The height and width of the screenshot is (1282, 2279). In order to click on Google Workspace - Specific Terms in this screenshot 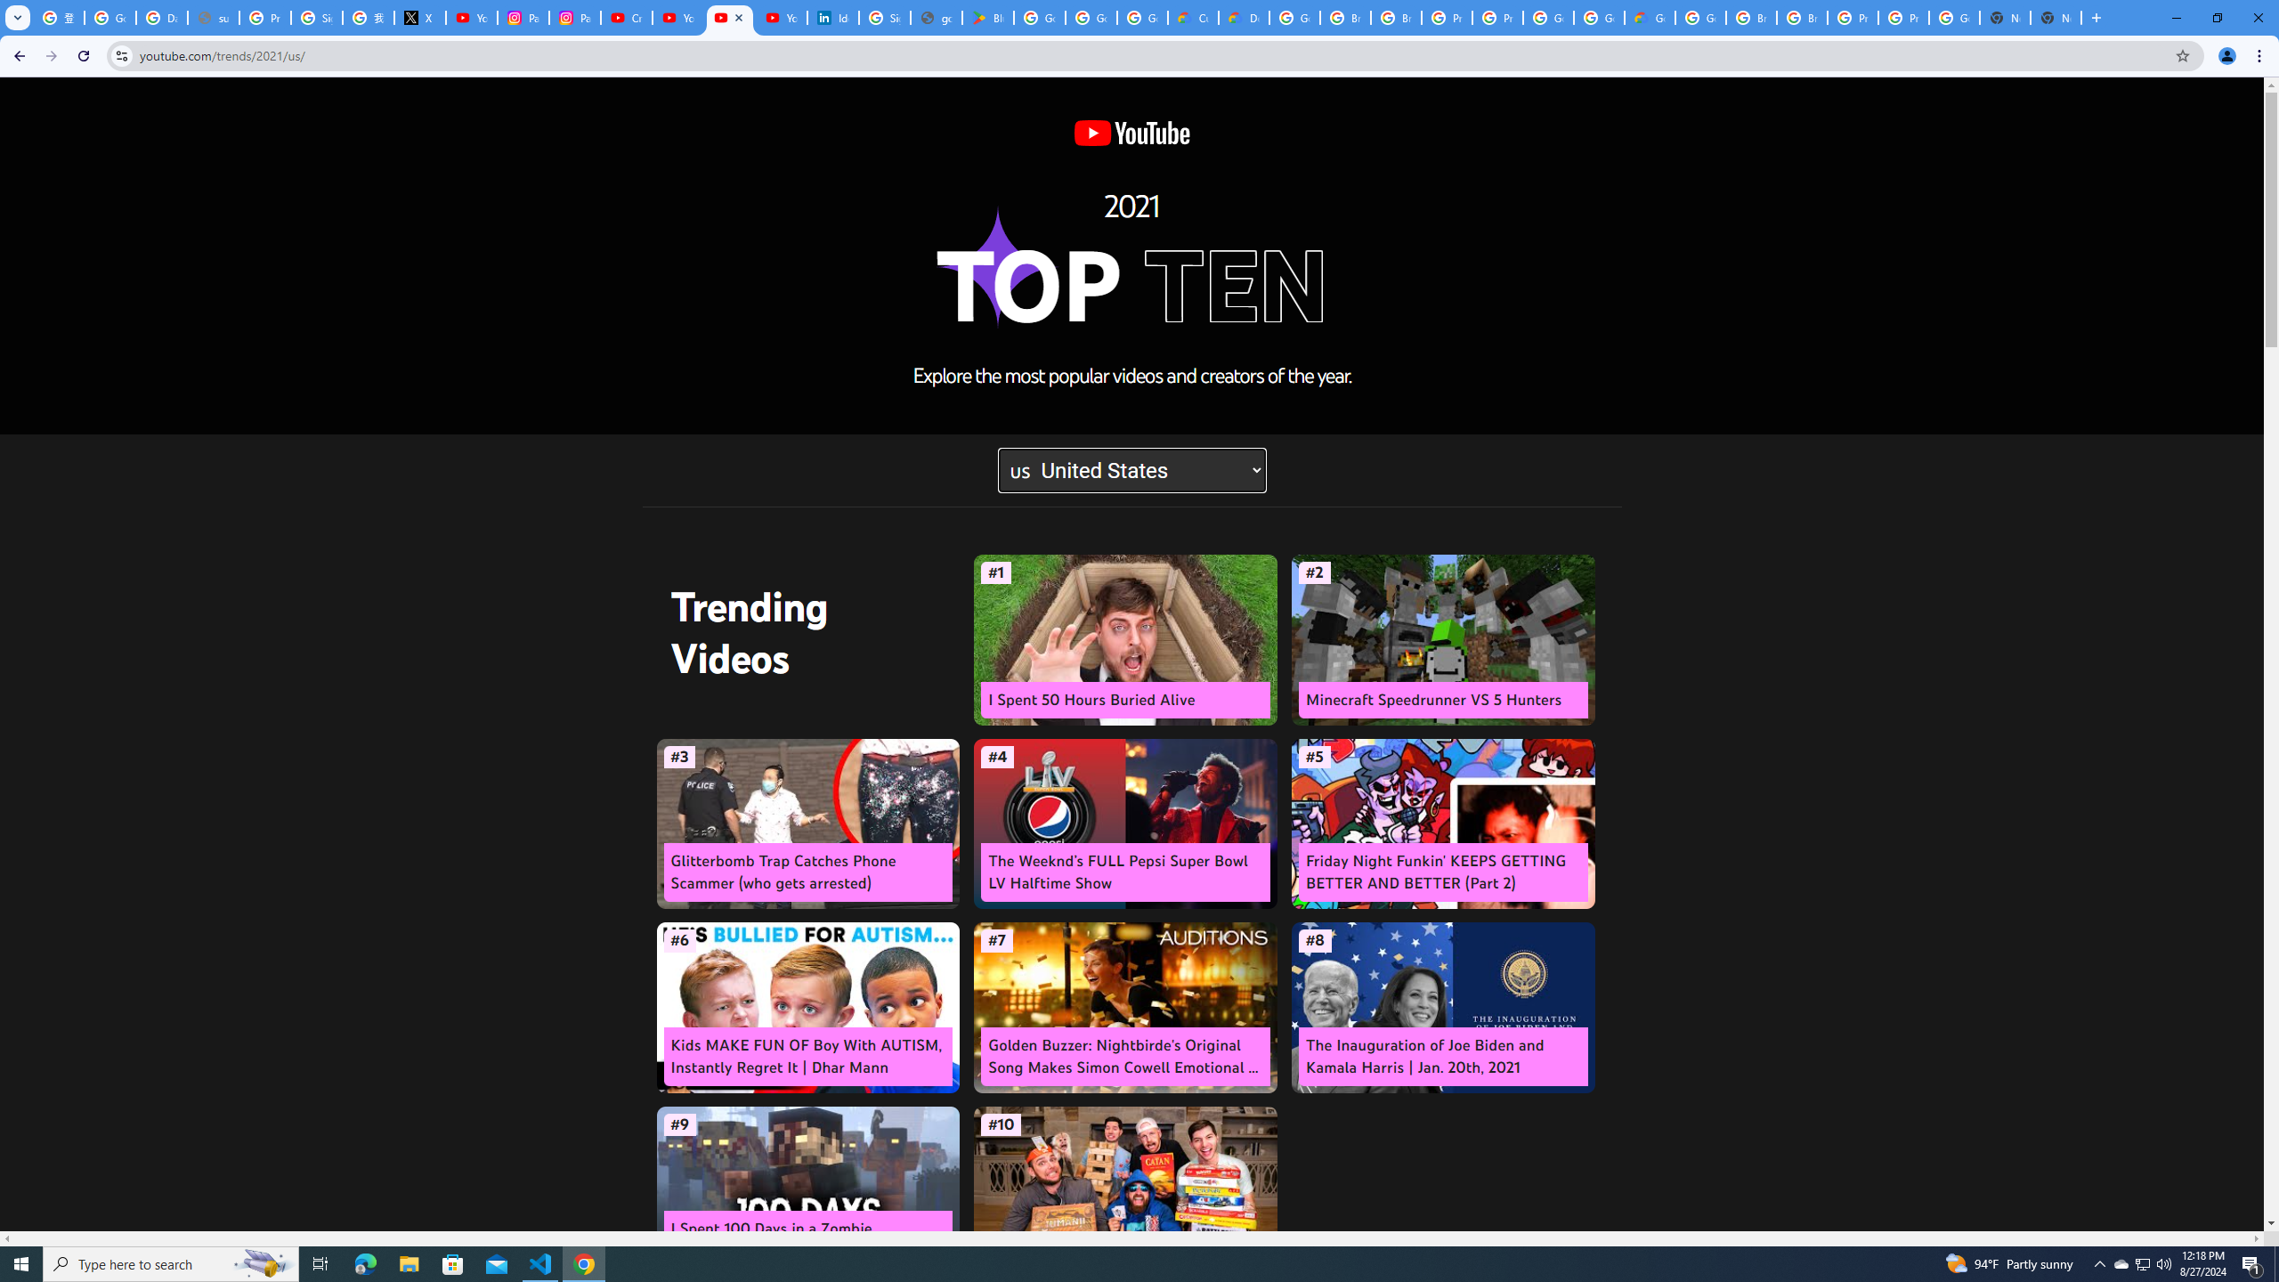, I will do `click(1142, 18)`.